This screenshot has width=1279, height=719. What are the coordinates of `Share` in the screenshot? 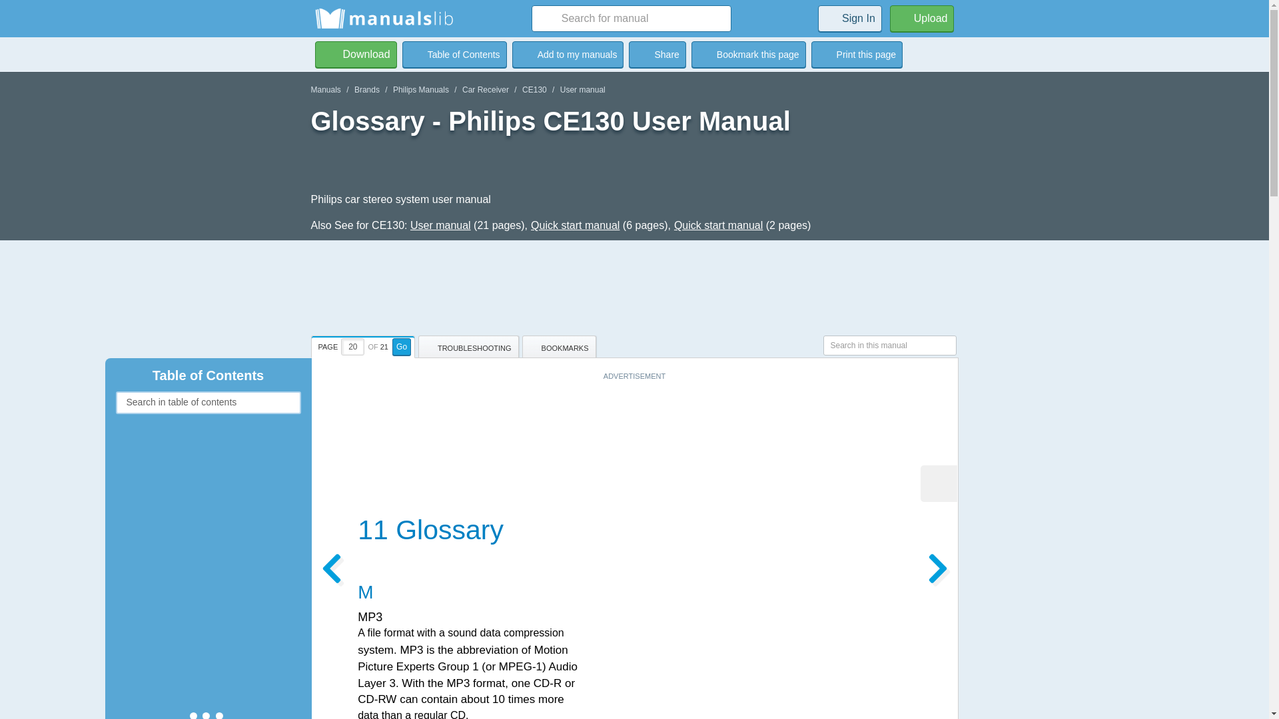 It's located at (657, 54).